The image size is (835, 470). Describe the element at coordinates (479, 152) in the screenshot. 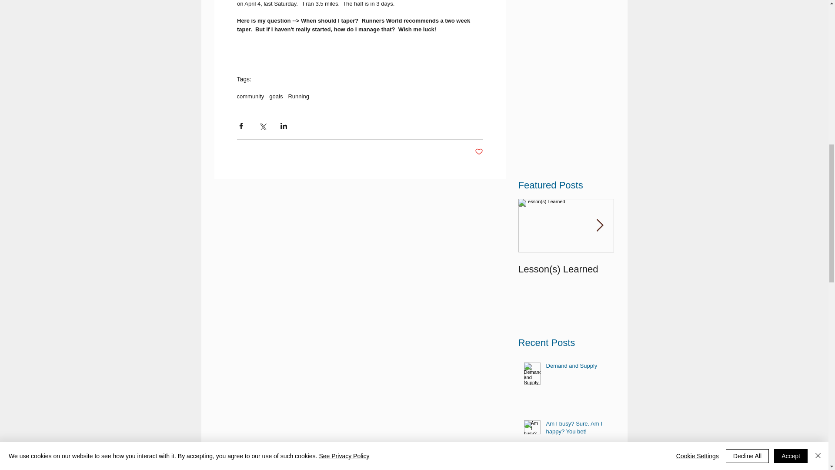

I see `Post not marked as liked` at that location.